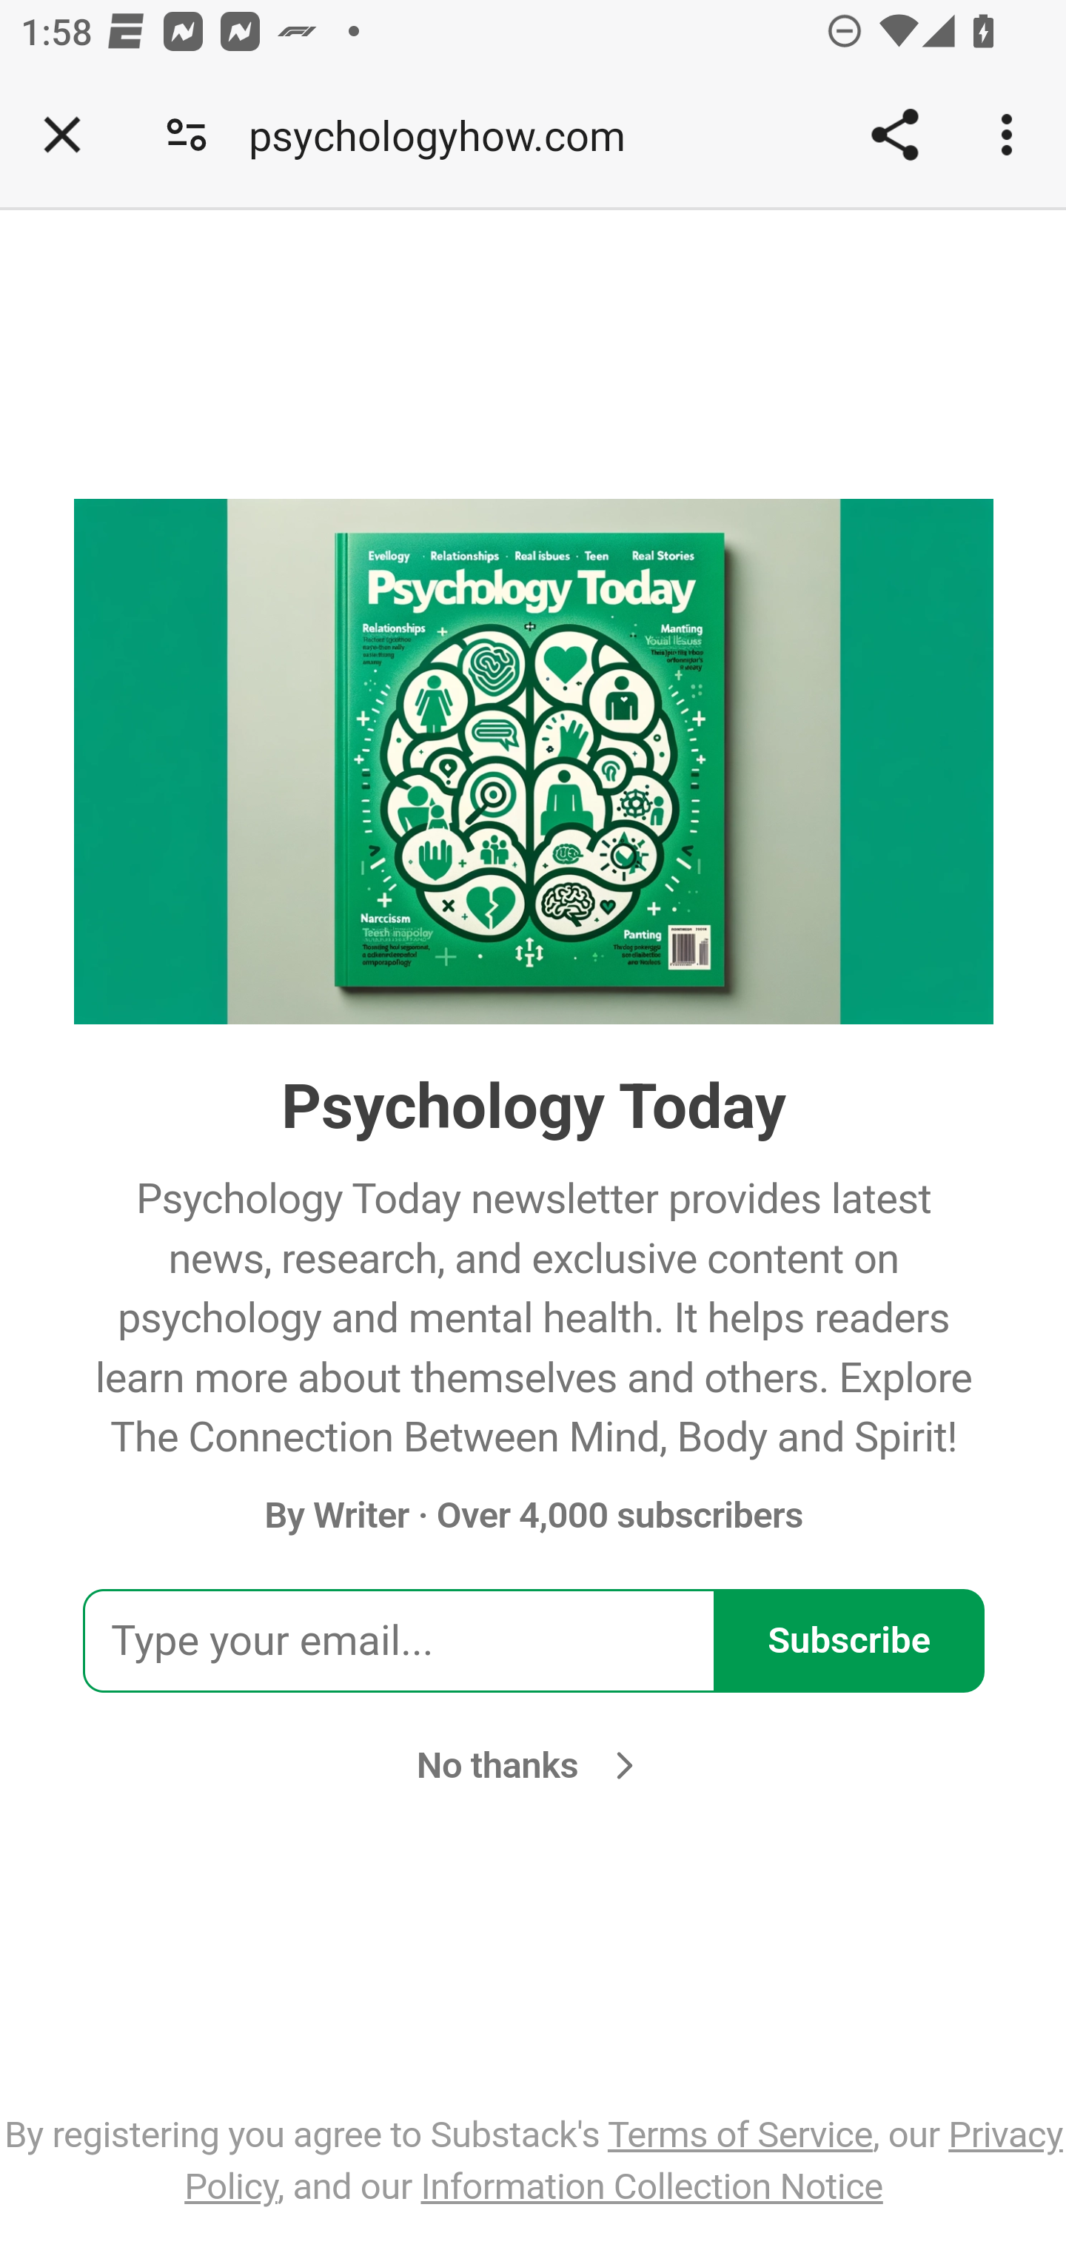 Image resolution: width=1066 pixels, height=2250 pixels. Describe the element at coordinates (740, 2134) in the screenshot. I see `Terms of Service` at that location.